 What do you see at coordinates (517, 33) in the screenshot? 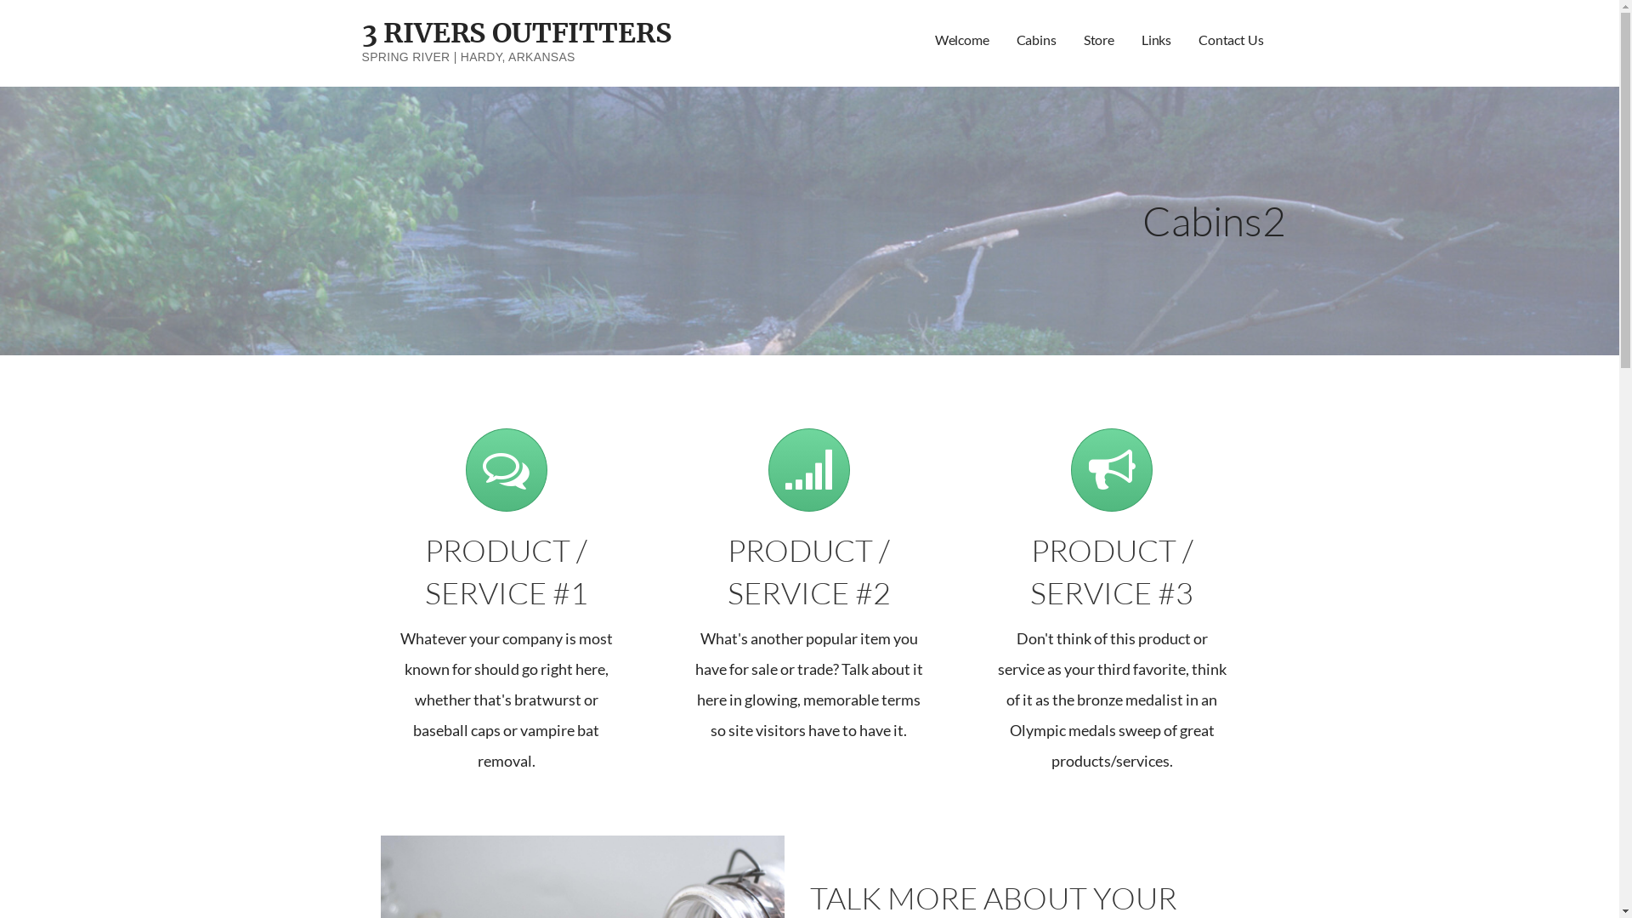
I see `3 RIVERS OUTFITTERS` at bounding box center [517, 33].